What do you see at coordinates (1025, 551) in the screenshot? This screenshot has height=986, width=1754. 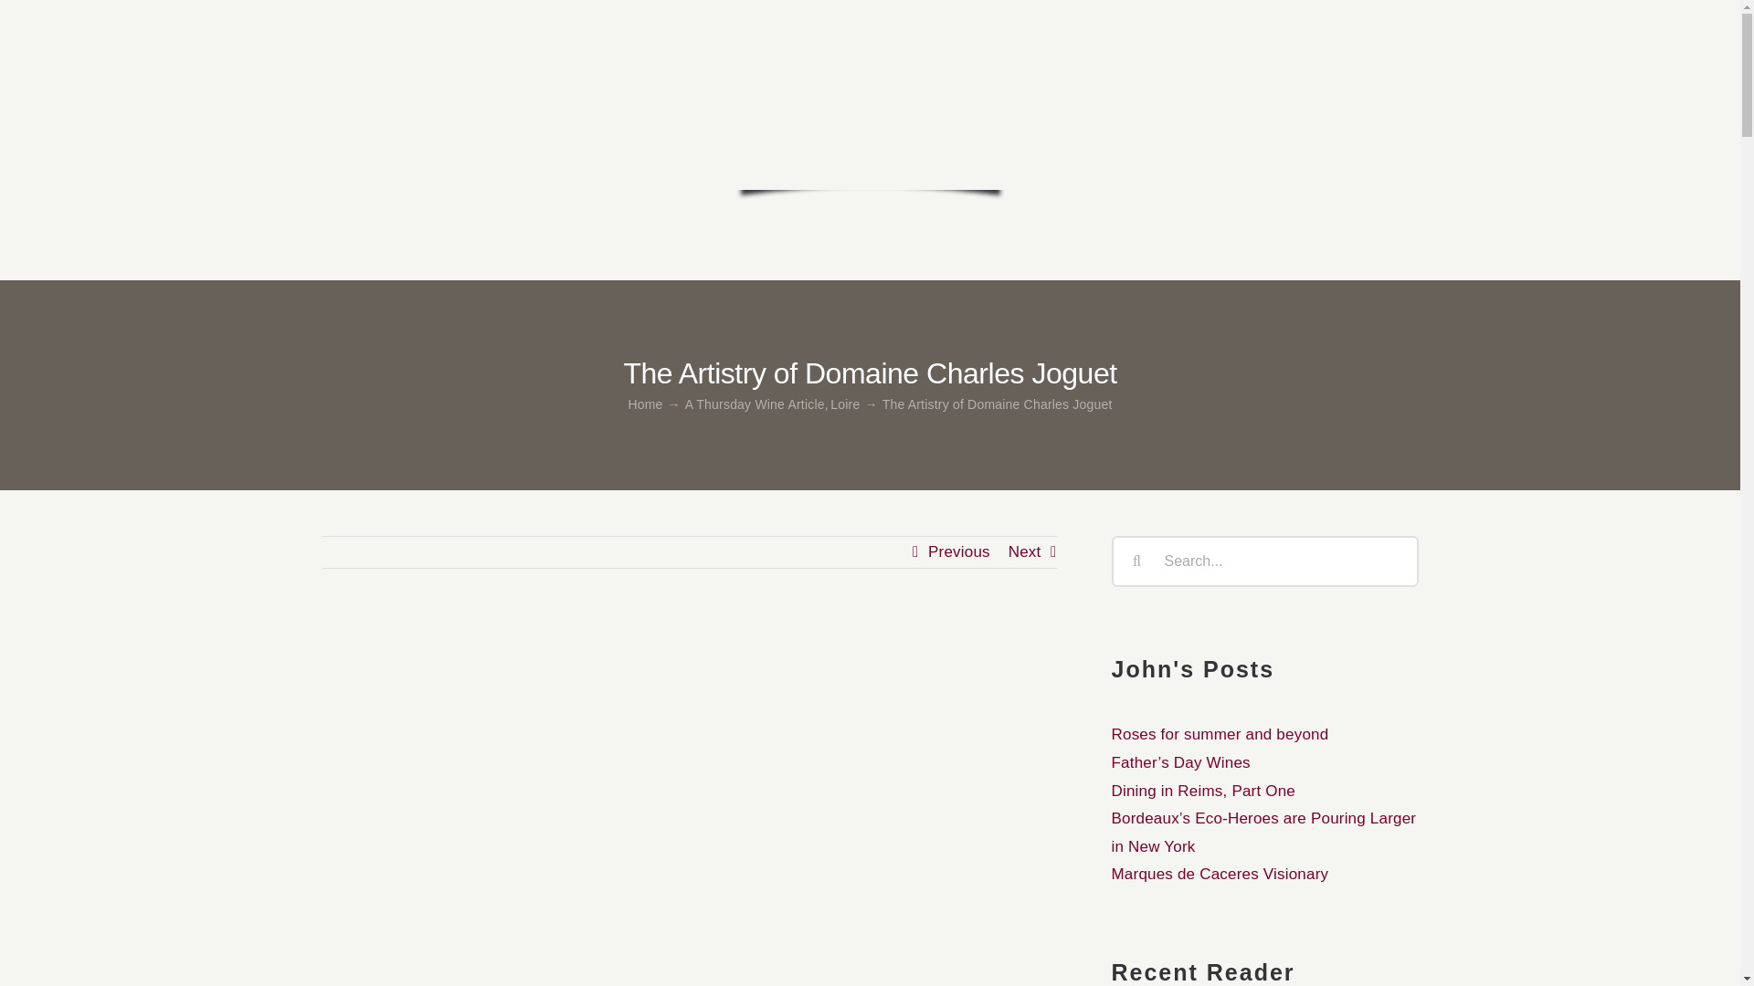 I see `Next` at bounding box center [1025, 551].